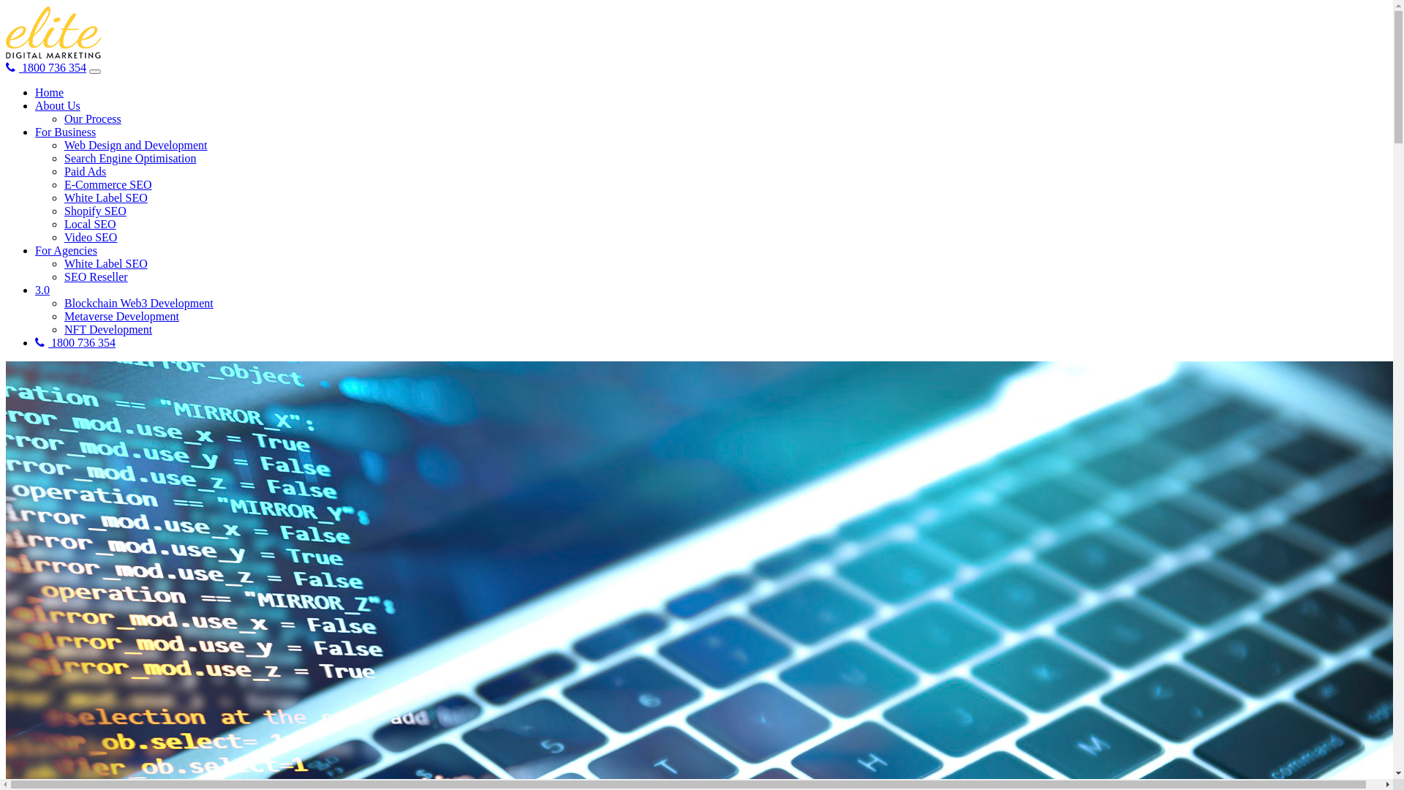 The height and width of the screenshot is (790, 1404). What do you see at coordinates (136, 145) in the screenshot?
I see `Web Design and Development` at bounding box center [136, 145].